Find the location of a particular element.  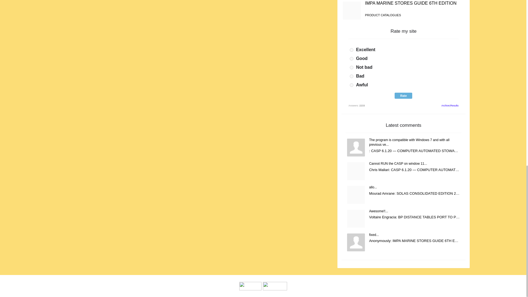

IMPA MARINE STORES GUIDE 6TH EDITION is located at coordinates (411, 3).